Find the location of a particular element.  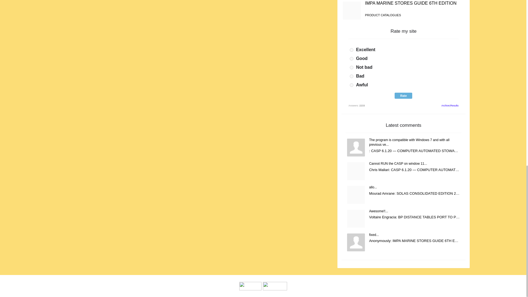

IMPA MARINE STORES GUIDE 6TH EDITION is located at coordinates (411, 3).